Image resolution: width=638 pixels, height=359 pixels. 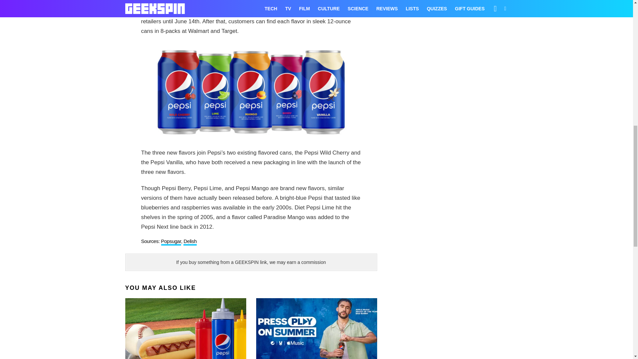 What do you see at coordinates (316, 328) in the screenshot?
I see `Pepsi is giving away free Apple Music subscriptions` at bounding box center [316, 328].